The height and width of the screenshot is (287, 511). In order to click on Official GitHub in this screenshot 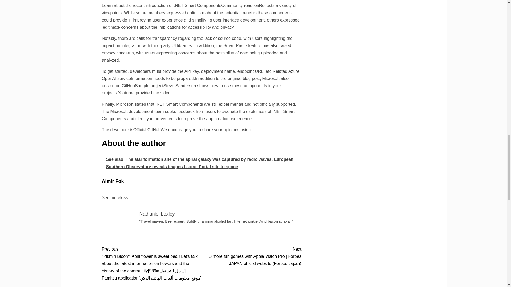, I will do `click(147, 130)`.